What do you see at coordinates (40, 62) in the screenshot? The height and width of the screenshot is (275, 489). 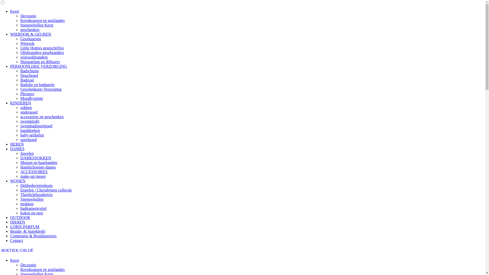 I see `Huisparfum en diffusers` at bounding box center [40, 62].